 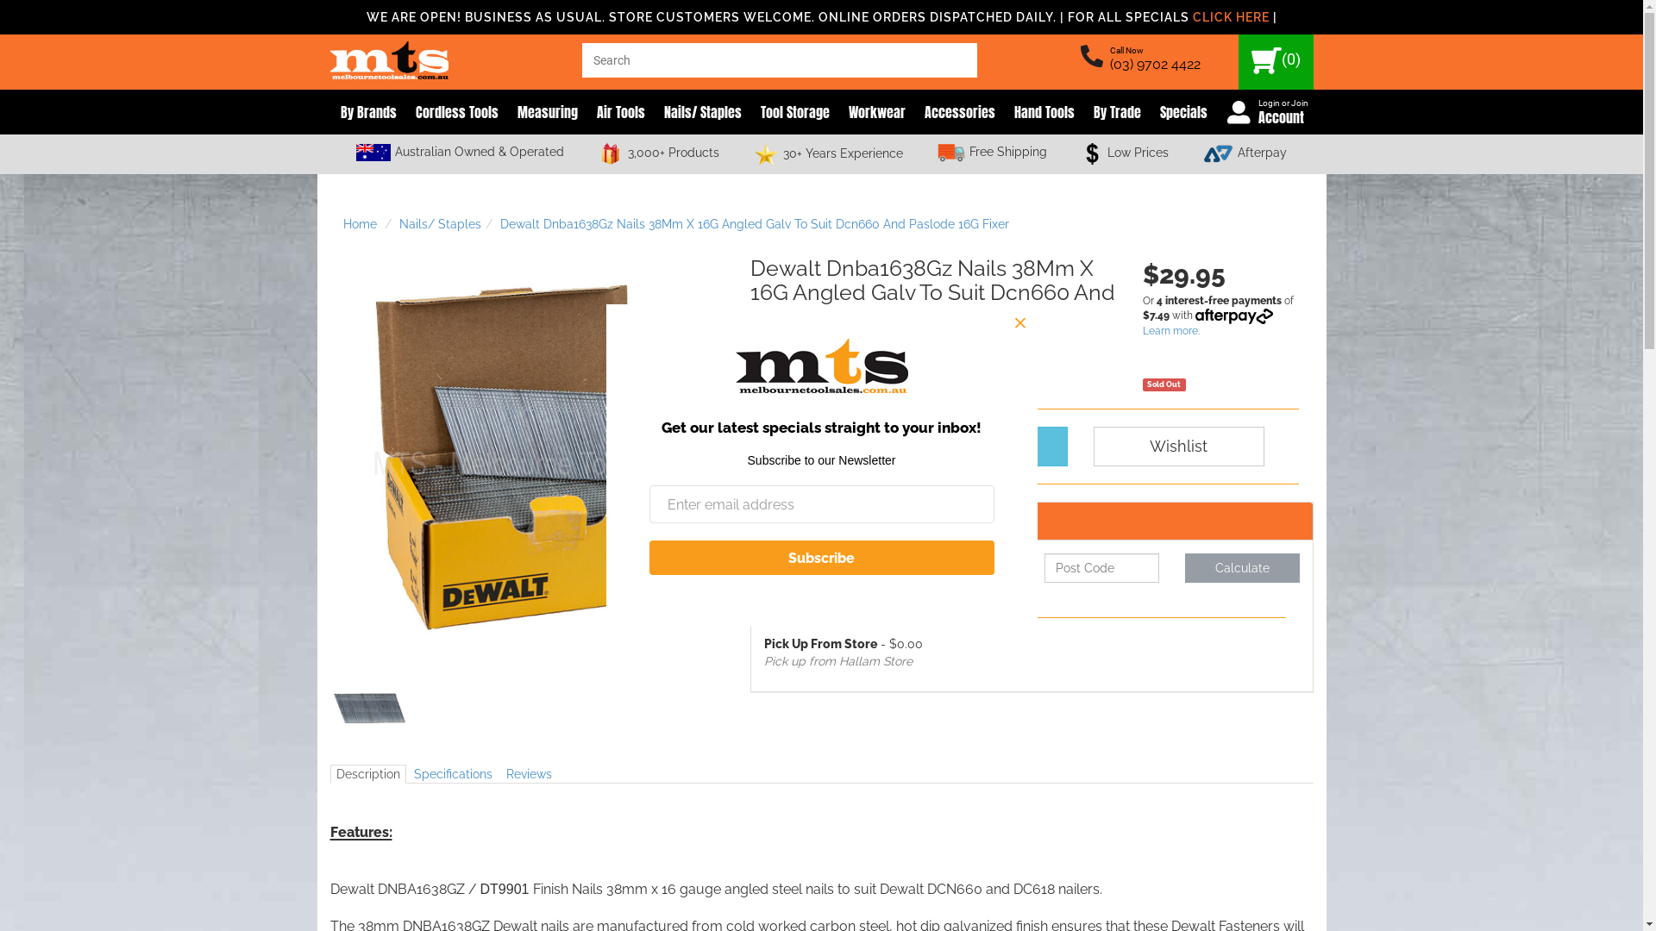 I want to click on Melbourne Tool Sales, so click(x=388, y=56).